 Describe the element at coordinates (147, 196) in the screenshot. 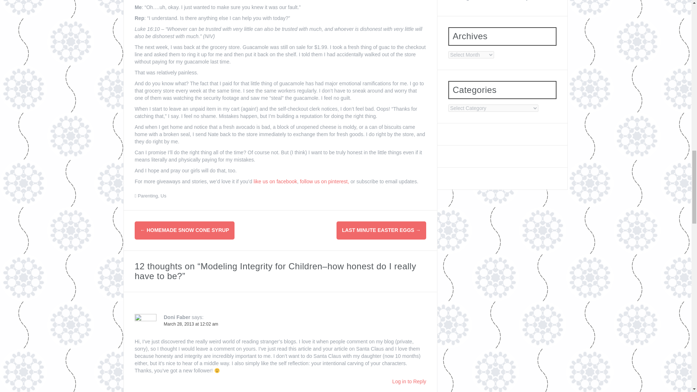

I see `Parenting` at that location.